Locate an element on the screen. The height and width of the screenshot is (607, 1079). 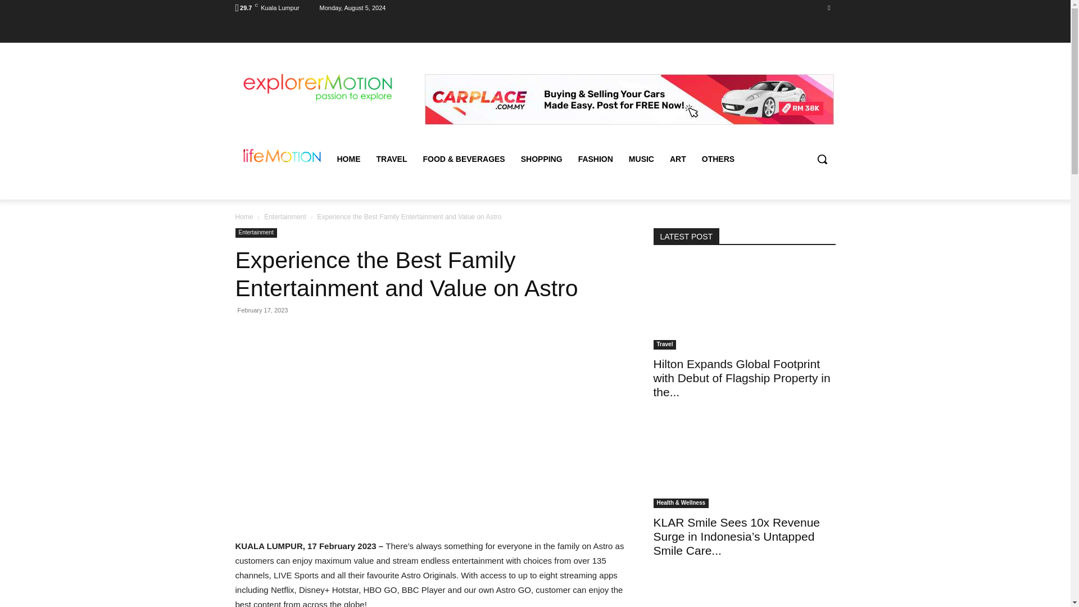
View all posts in Entertainment is located at coordinates (285, 216).